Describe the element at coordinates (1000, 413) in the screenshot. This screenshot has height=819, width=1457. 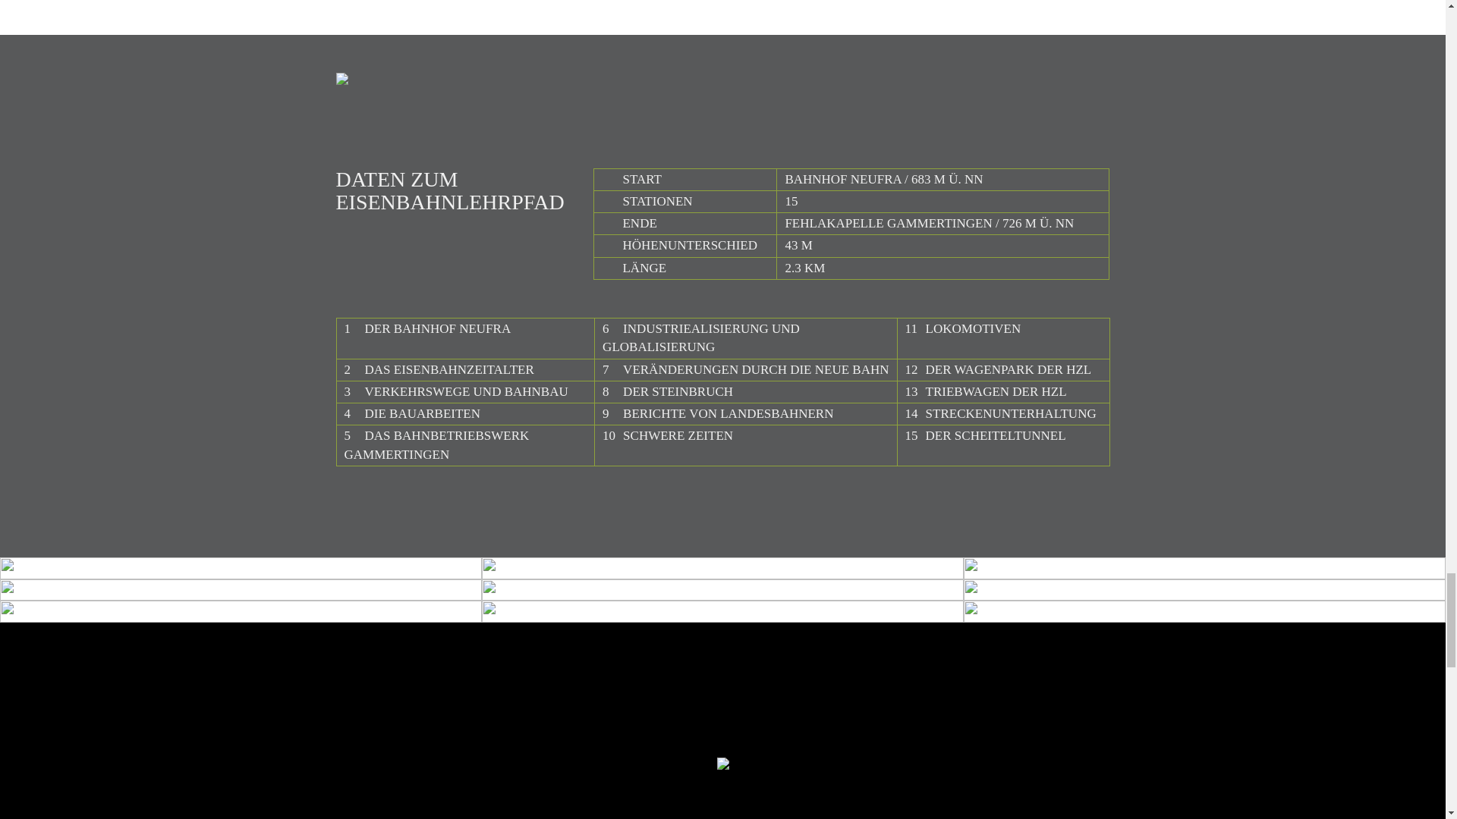
I see `14STRECKENUNTERHALTUNG` at that location.